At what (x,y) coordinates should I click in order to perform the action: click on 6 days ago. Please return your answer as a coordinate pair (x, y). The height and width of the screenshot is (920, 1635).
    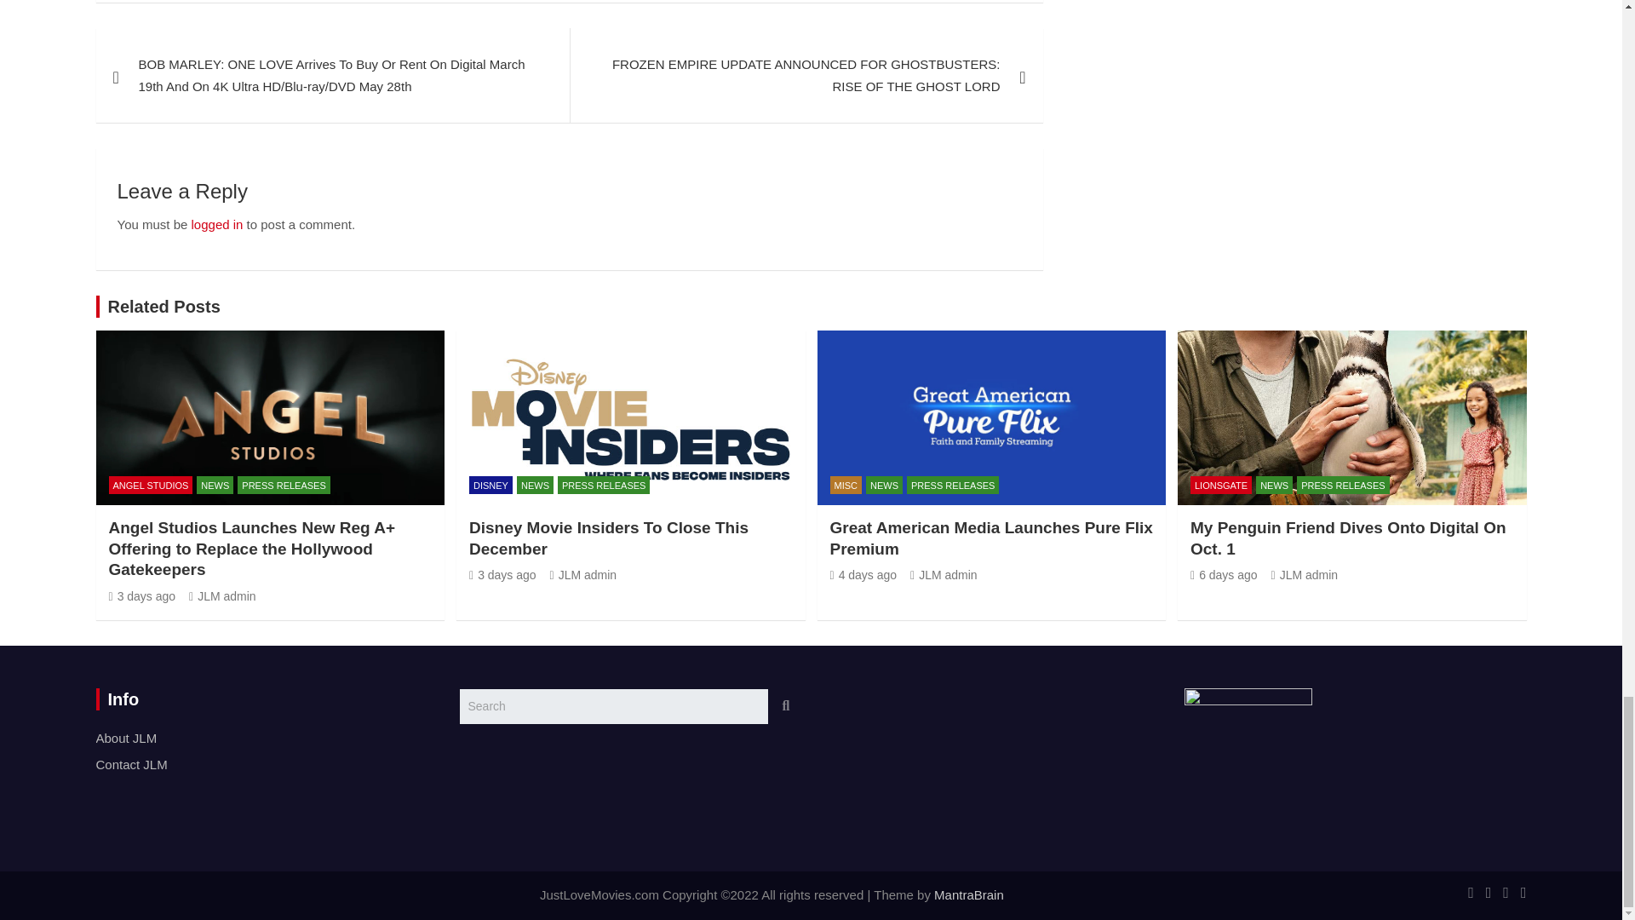
    Looking at the image, I should click on (1223, 574).